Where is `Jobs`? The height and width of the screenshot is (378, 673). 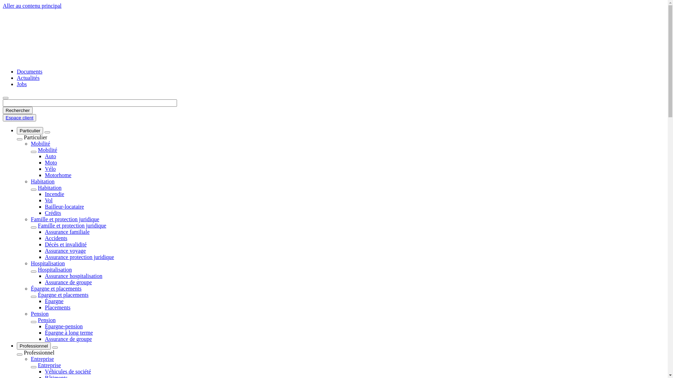
Jobs is located at coordinates (22, 84).